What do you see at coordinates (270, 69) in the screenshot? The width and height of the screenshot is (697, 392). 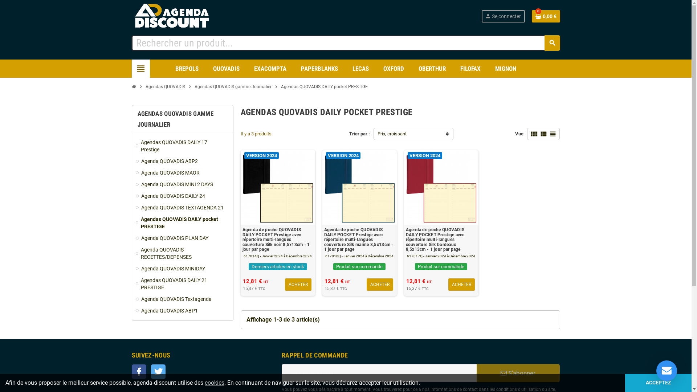 I see `EXACOMPTA` at bounding box center [270, 69].